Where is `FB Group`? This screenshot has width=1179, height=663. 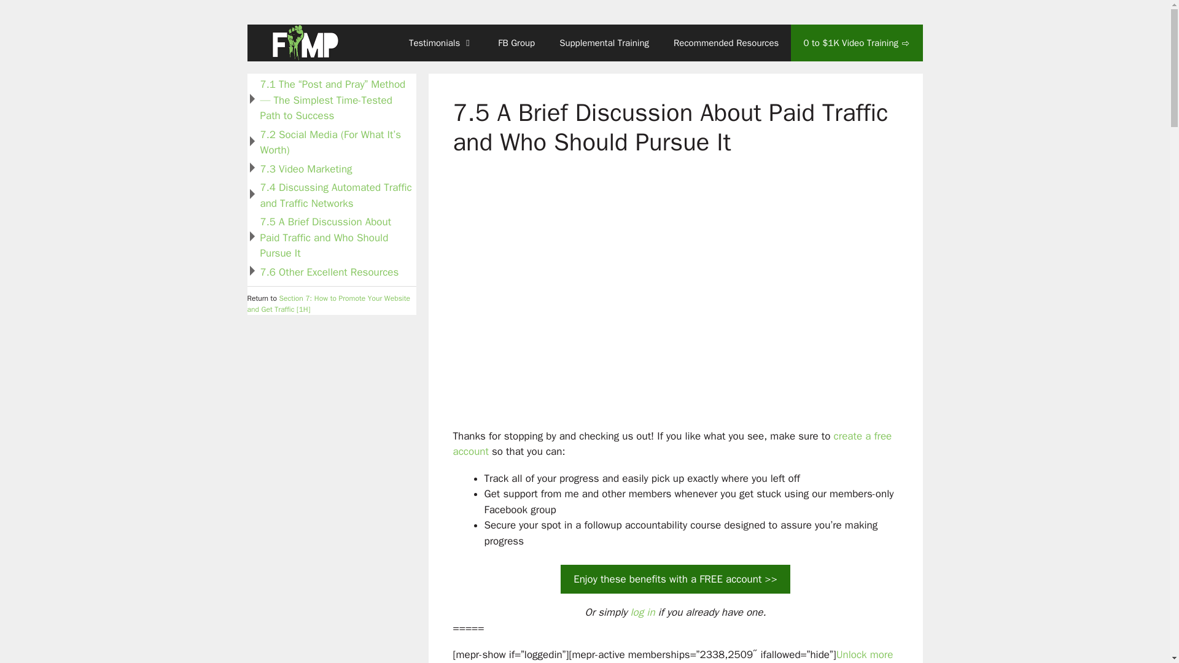
FB Group is located at coordinates (516, 43).